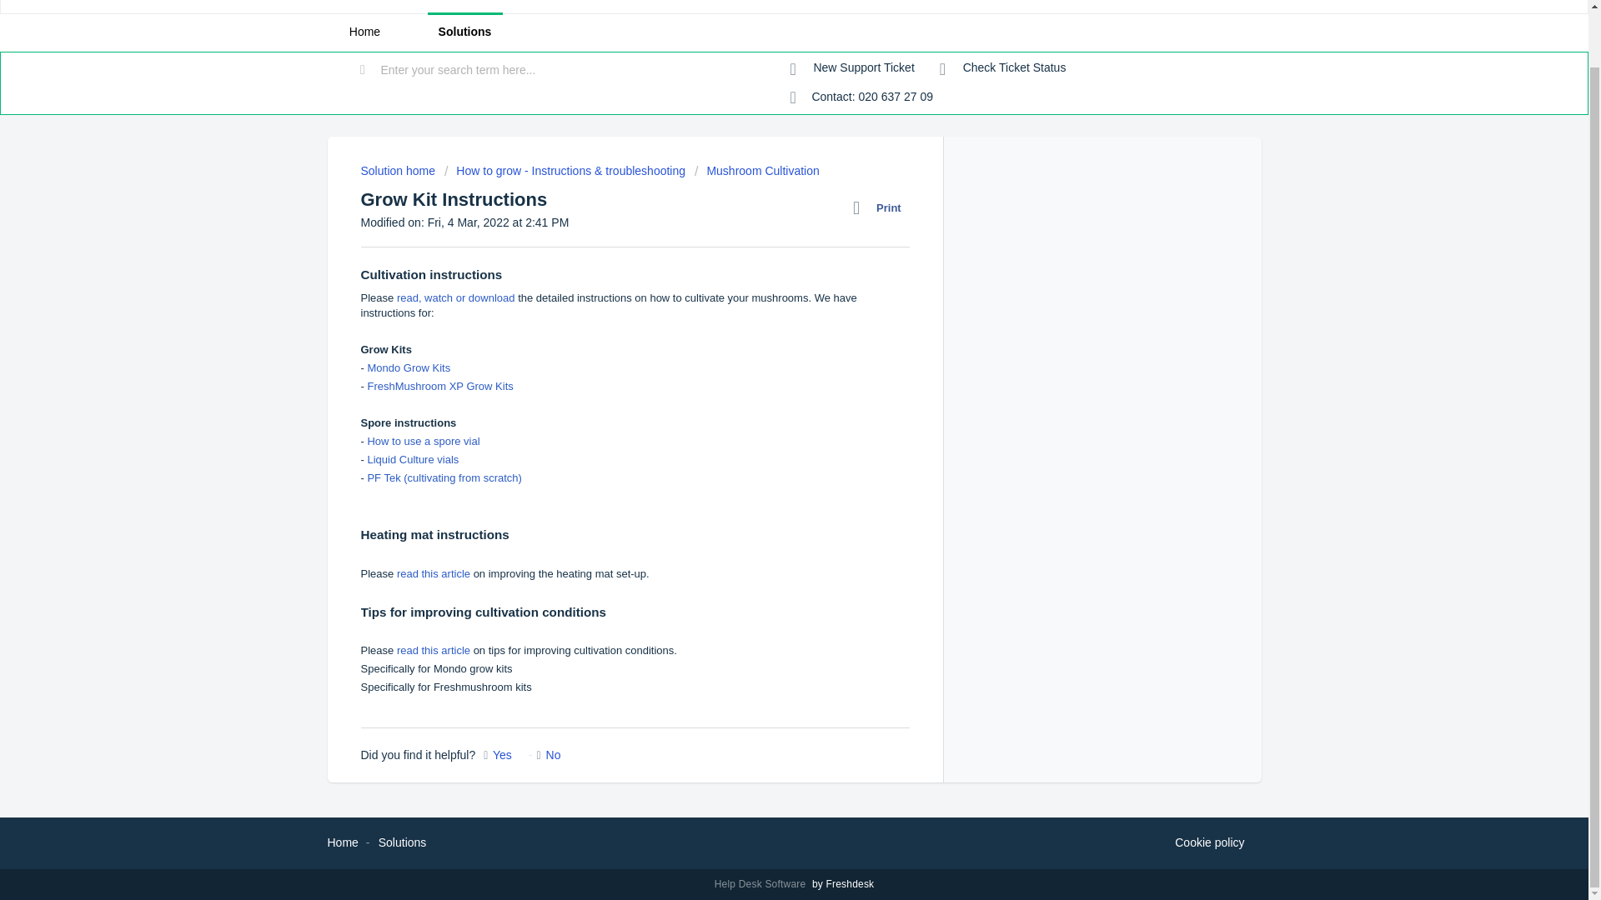 This screenshot has height=900, width=1601. I want to click on Liquid Culture vials, so click(412, 460).